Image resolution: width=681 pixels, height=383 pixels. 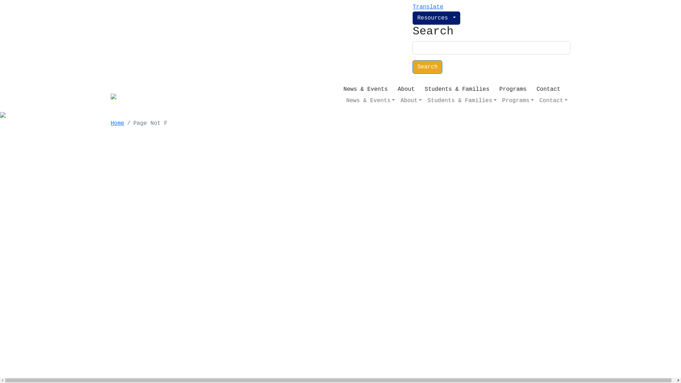 I want to click on Enter the terms you wish to search for., so click(x=492, y=48).